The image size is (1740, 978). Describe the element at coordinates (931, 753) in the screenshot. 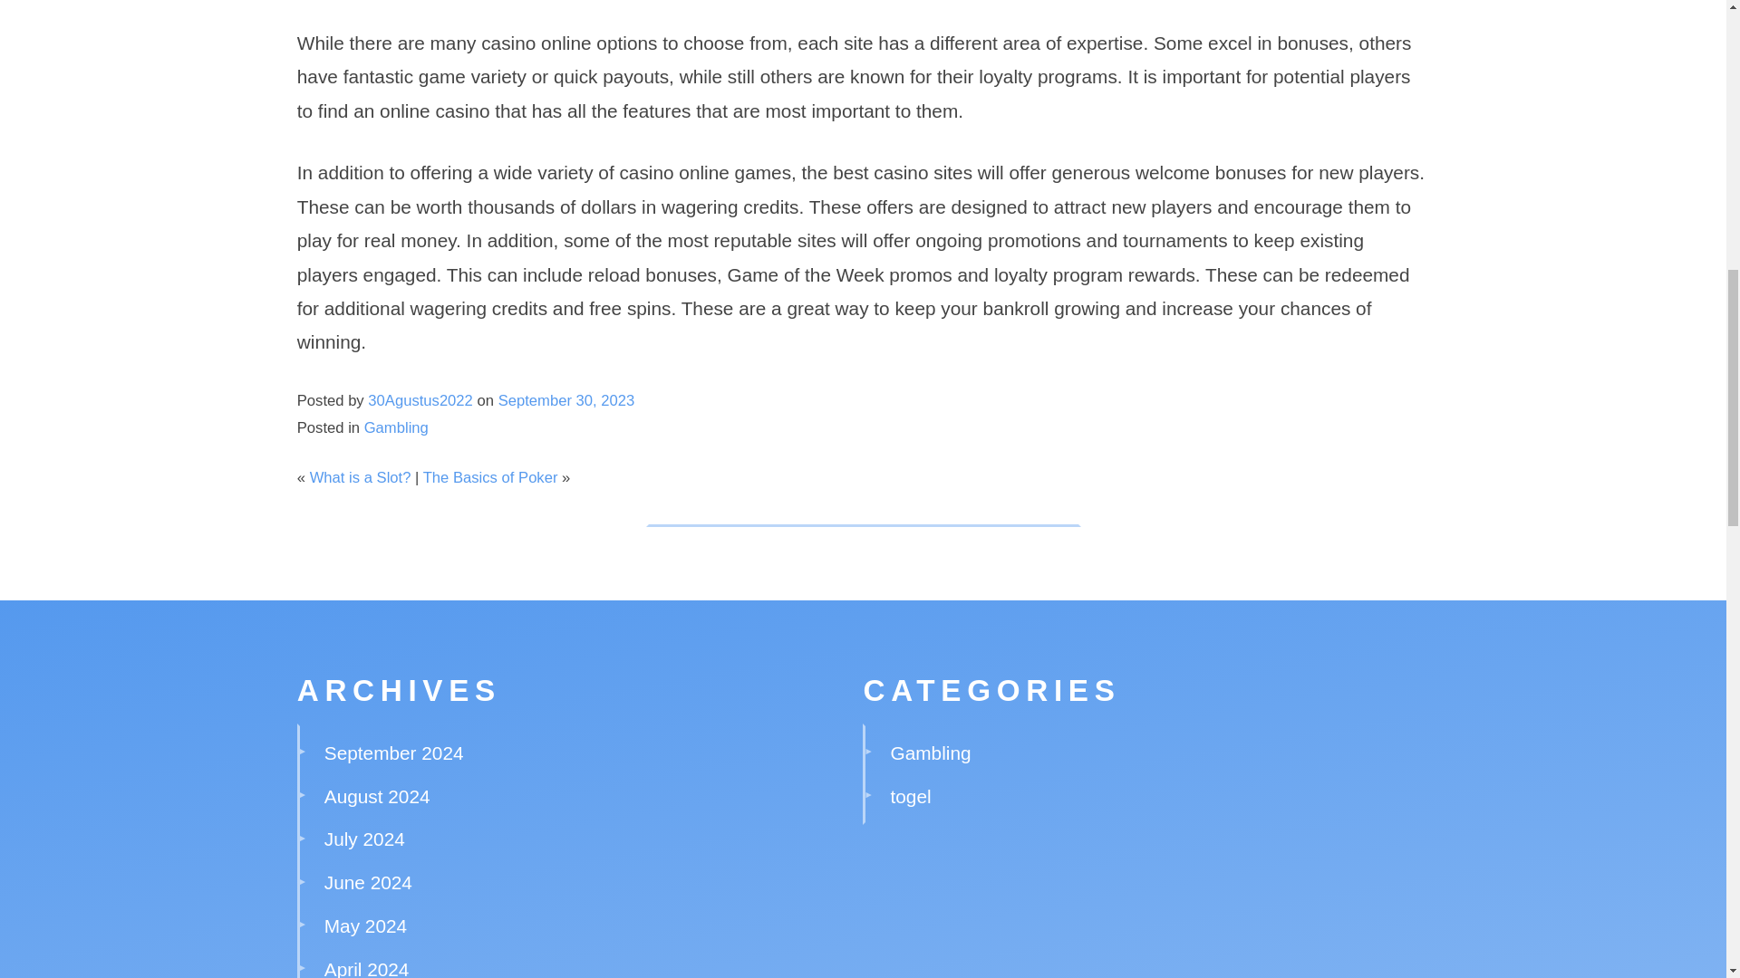

I see `Gambling` at that location.